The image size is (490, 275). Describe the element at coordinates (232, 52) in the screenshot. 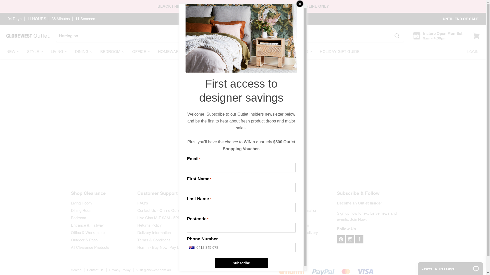

I see `ALL` at that location.